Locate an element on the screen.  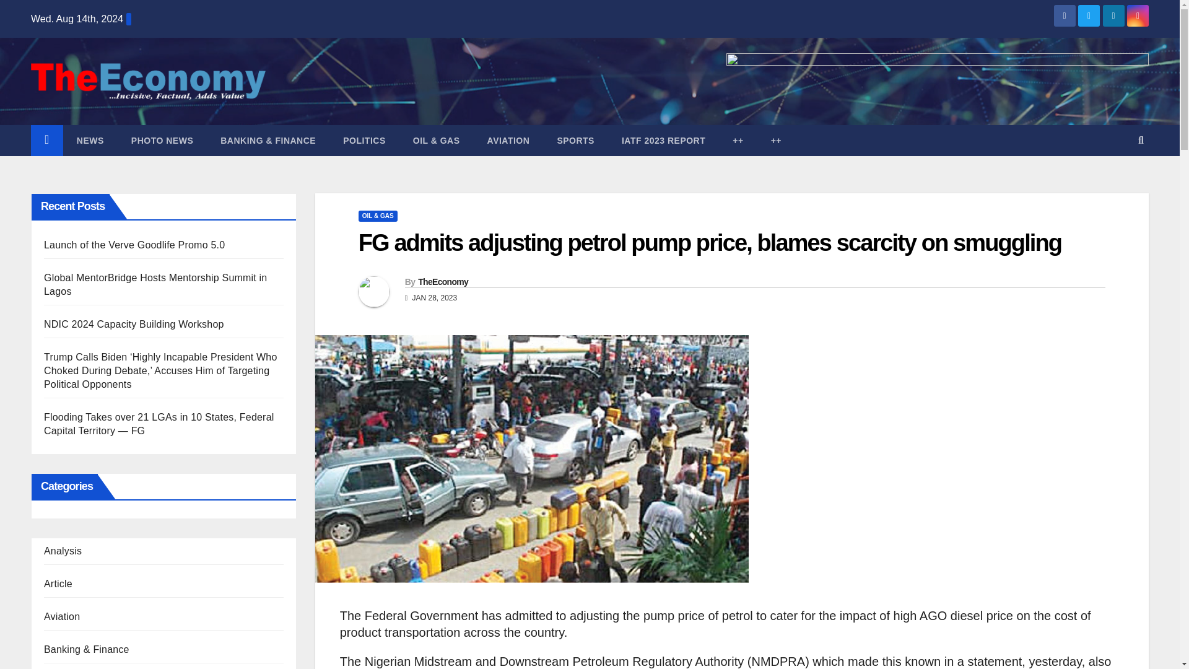
SPORTS is located at coordinates (575, 140).